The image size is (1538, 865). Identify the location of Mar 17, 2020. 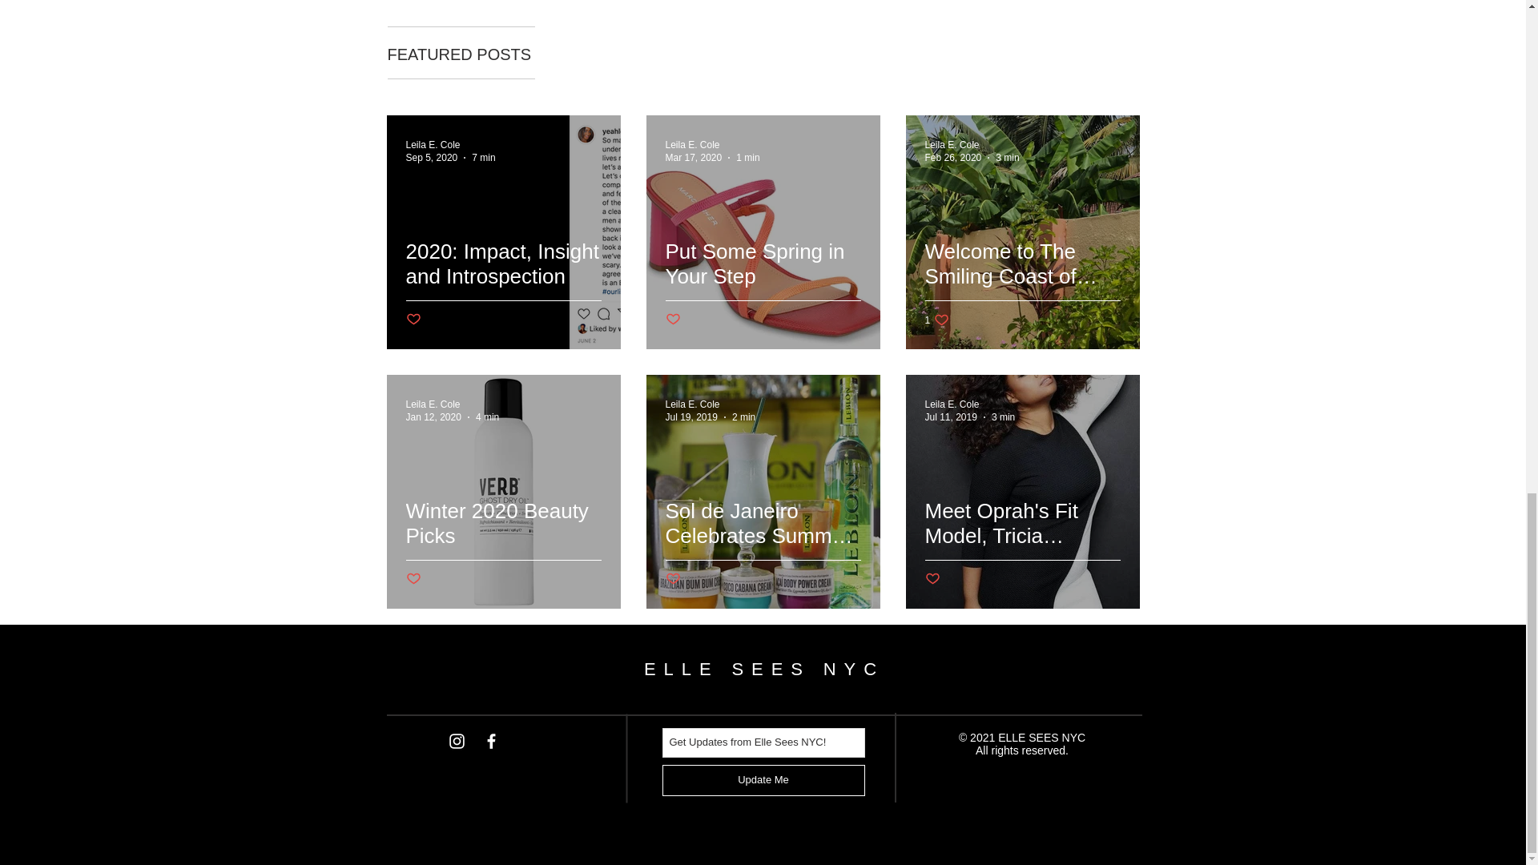
(484, 158).